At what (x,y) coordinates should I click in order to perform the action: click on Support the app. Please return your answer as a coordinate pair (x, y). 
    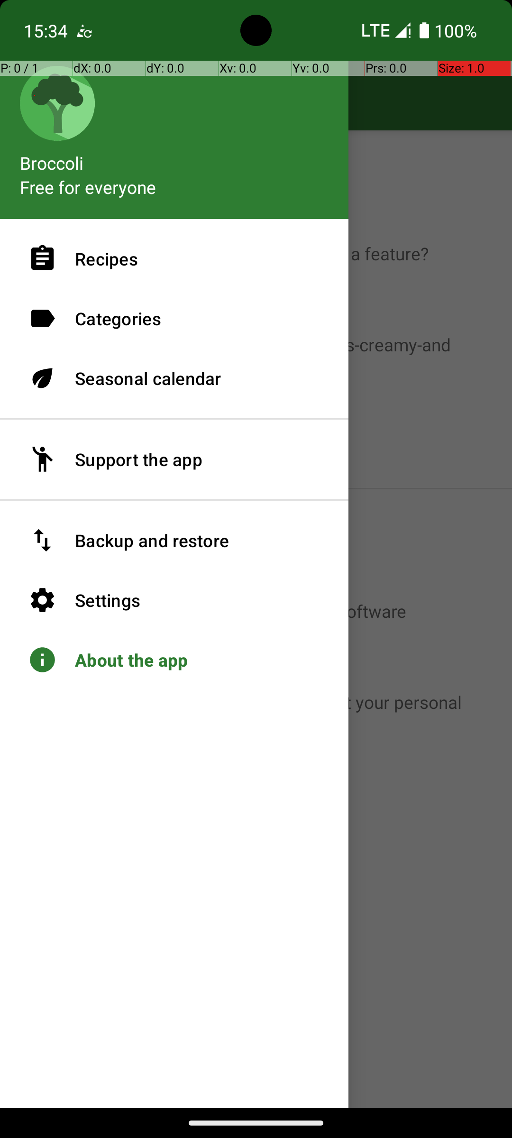
    Looking at the image, I should click on (174, 459).